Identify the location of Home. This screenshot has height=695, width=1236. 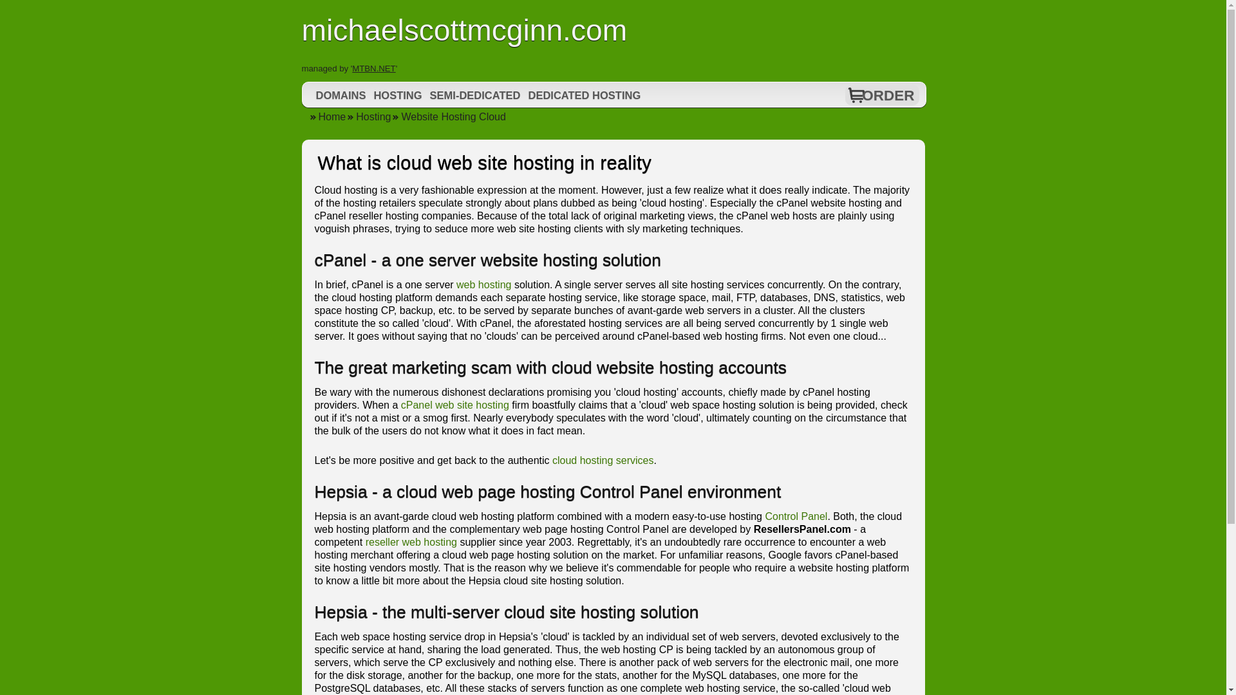
(327, 116).